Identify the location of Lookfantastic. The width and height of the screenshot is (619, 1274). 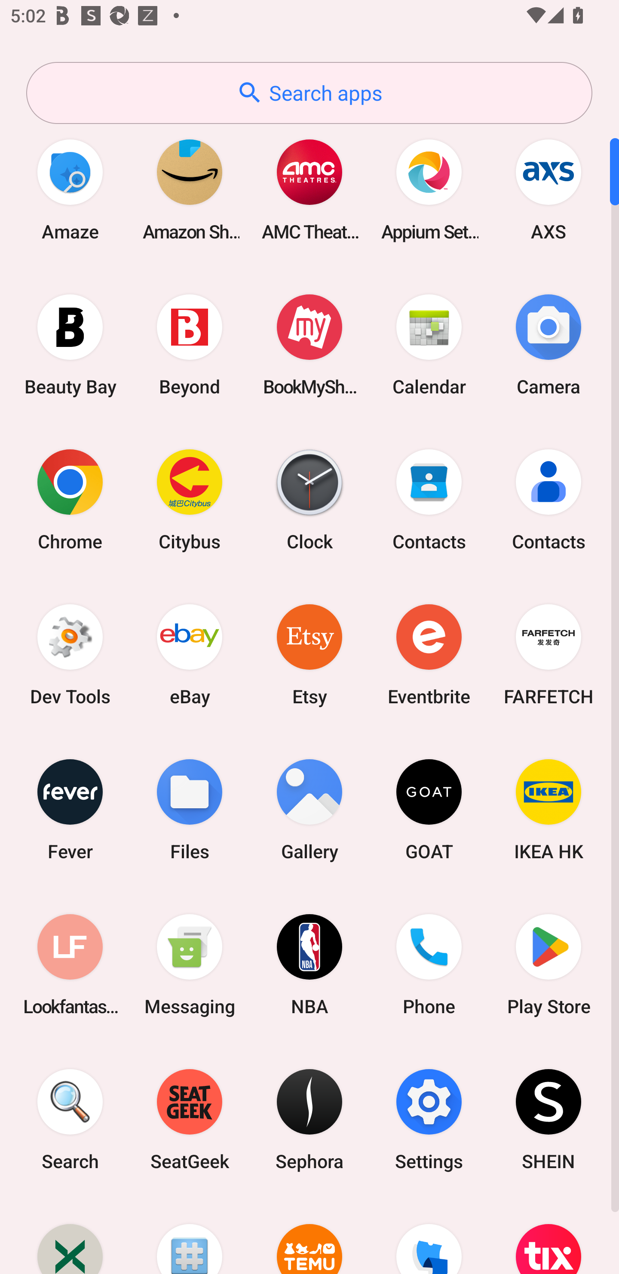
(70, 964).